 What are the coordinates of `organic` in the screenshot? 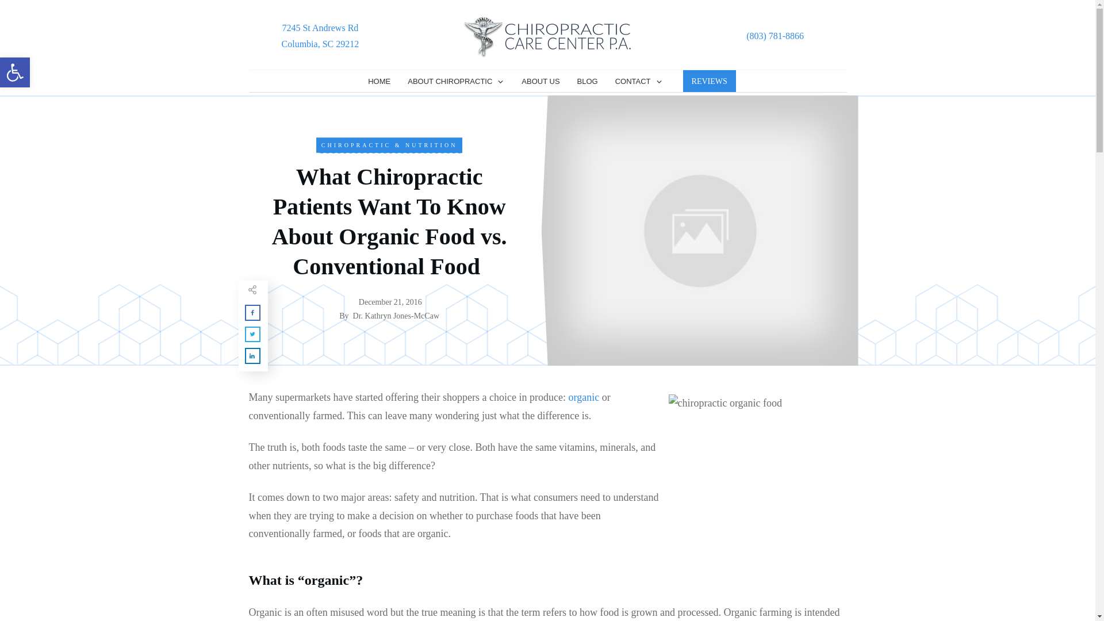 It's located at (15, 72).